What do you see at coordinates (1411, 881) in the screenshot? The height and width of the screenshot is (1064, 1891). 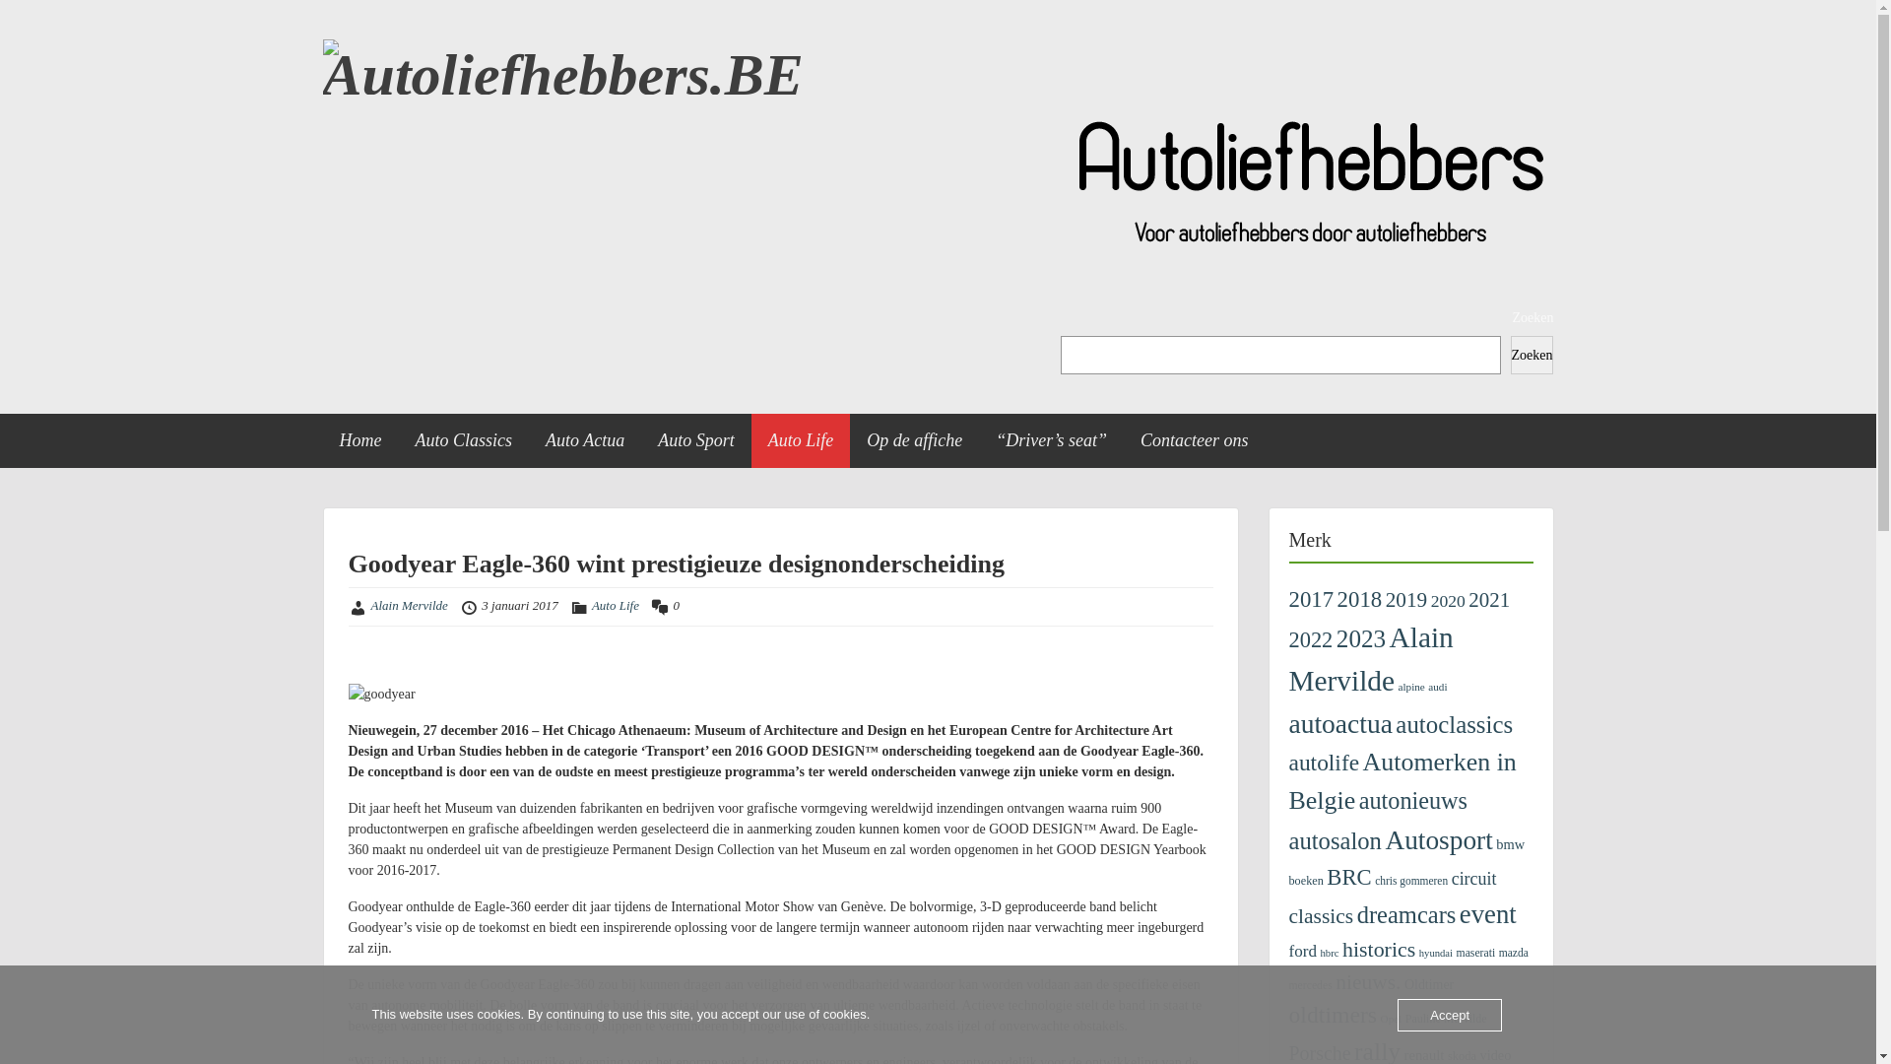 I see `chris gommeren` at bounding box center [1411, 881].